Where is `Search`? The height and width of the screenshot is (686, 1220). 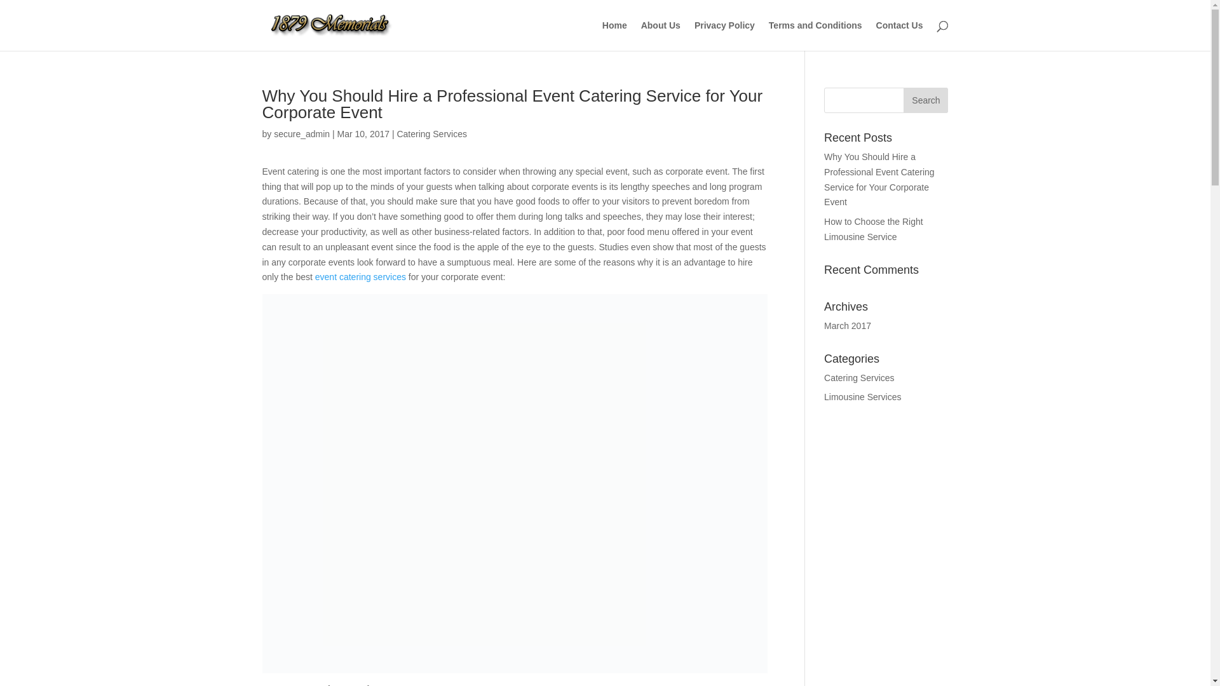
Search is located at coordinates (926, 100).